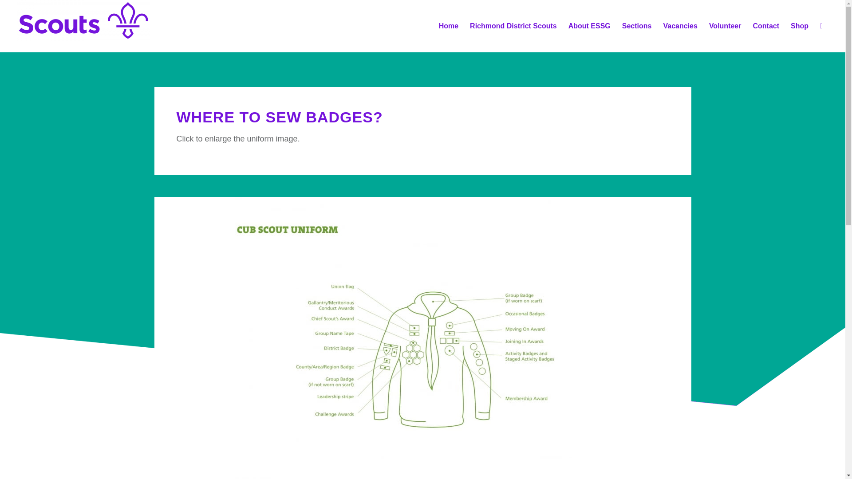 The image size is (852, 479). I want to click on Shop, so click(800, 26).